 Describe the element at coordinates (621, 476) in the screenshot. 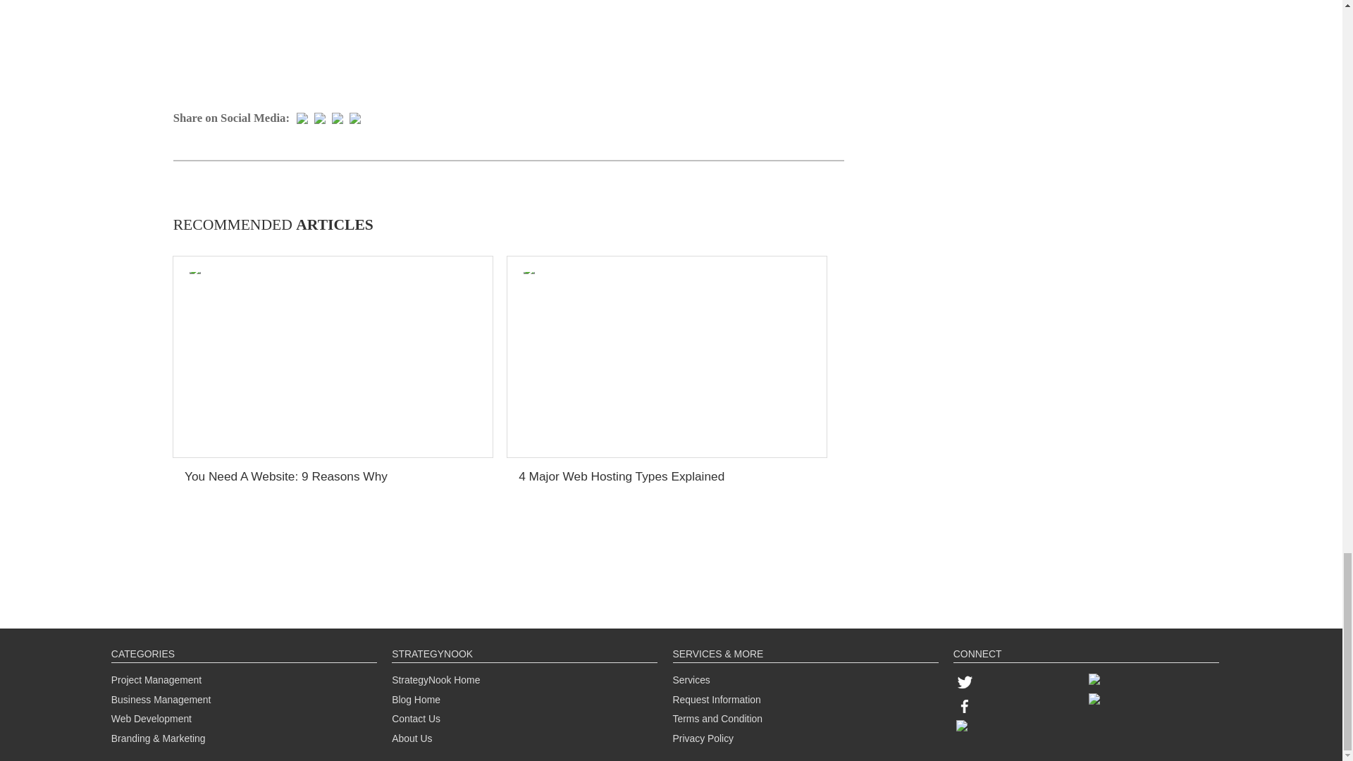

I see `4 Major Web Hosting Types Explained` at that location.